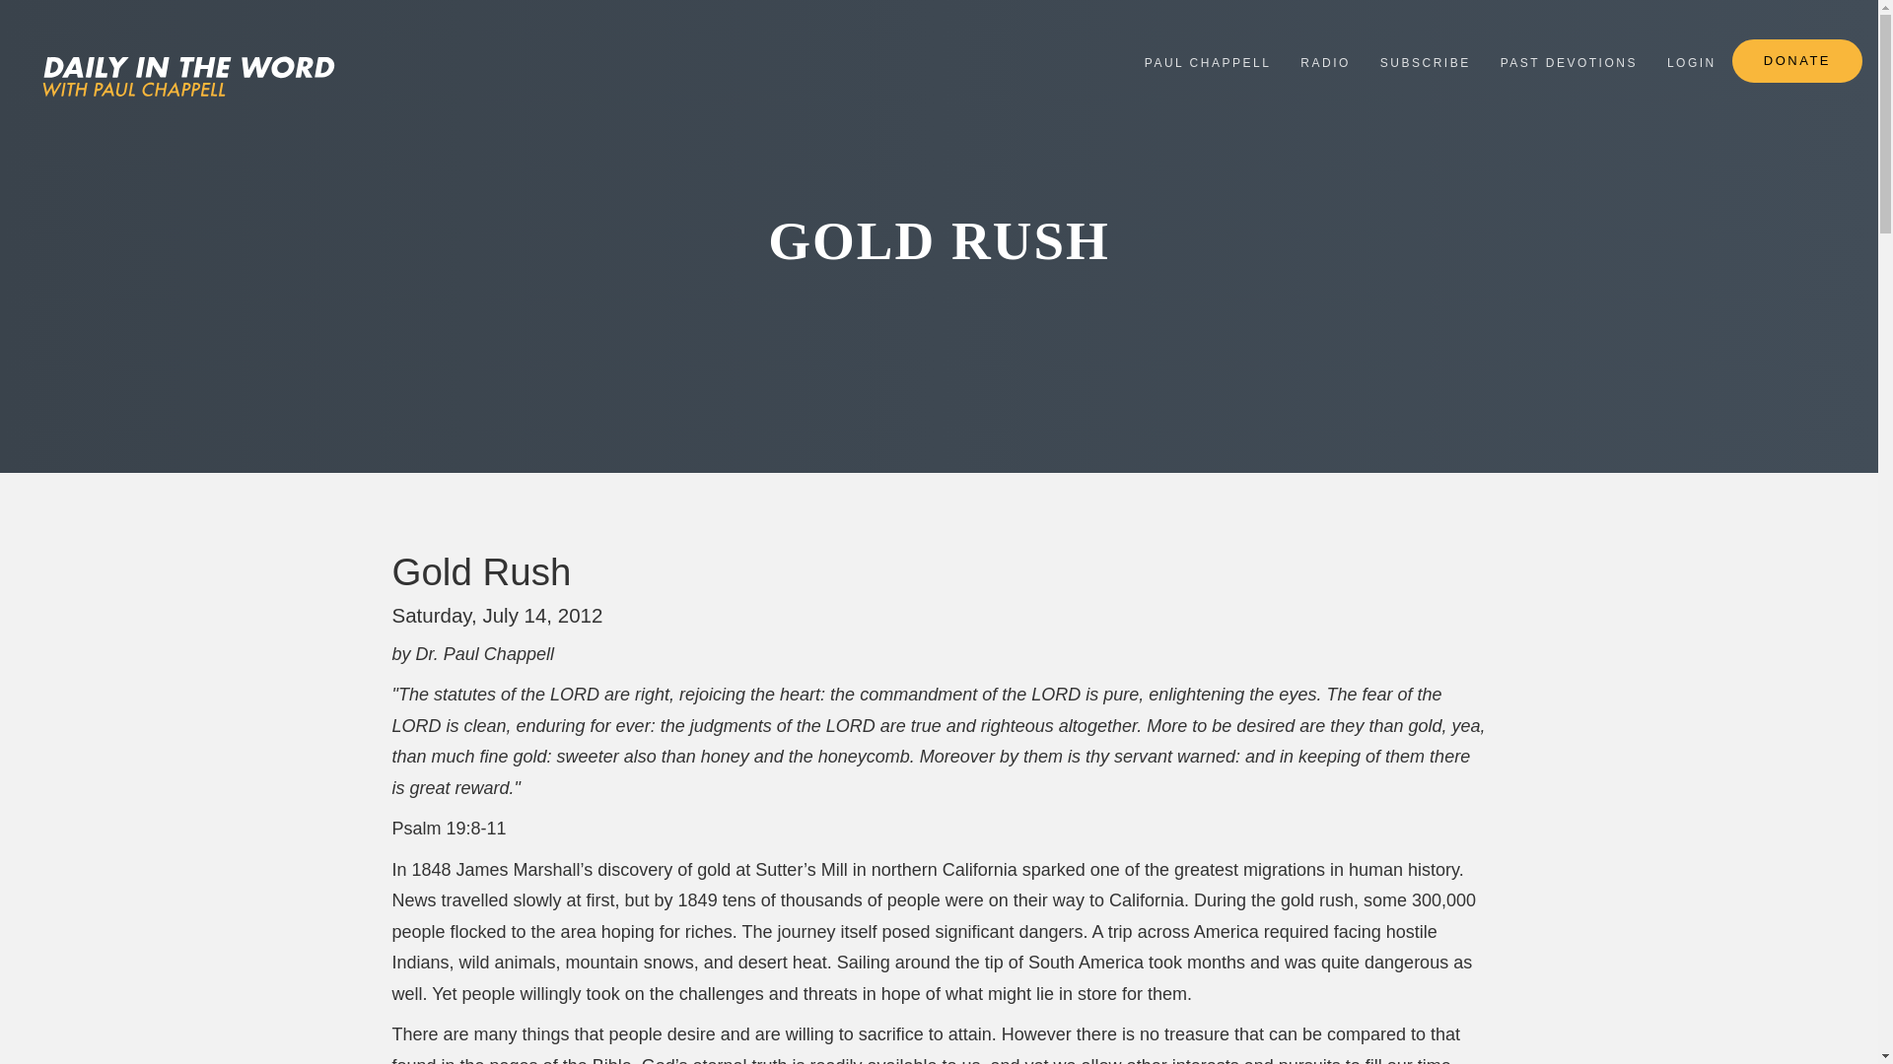 The image size is (1893, 1064). I want to click on Home, so click(182, 76).